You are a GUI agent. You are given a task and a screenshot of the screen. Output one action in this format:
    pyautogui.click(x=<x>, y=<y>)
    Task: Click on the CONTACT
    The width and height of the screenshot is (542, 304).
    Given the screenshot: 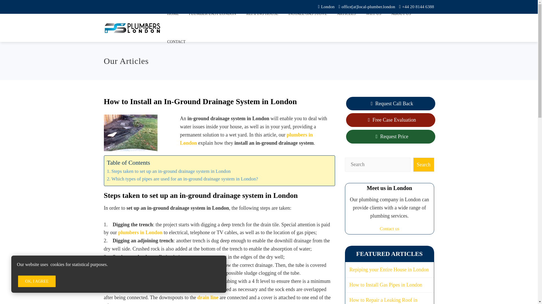 What is the action you would take?
    pyautogui.click(x=176, y=42)
    